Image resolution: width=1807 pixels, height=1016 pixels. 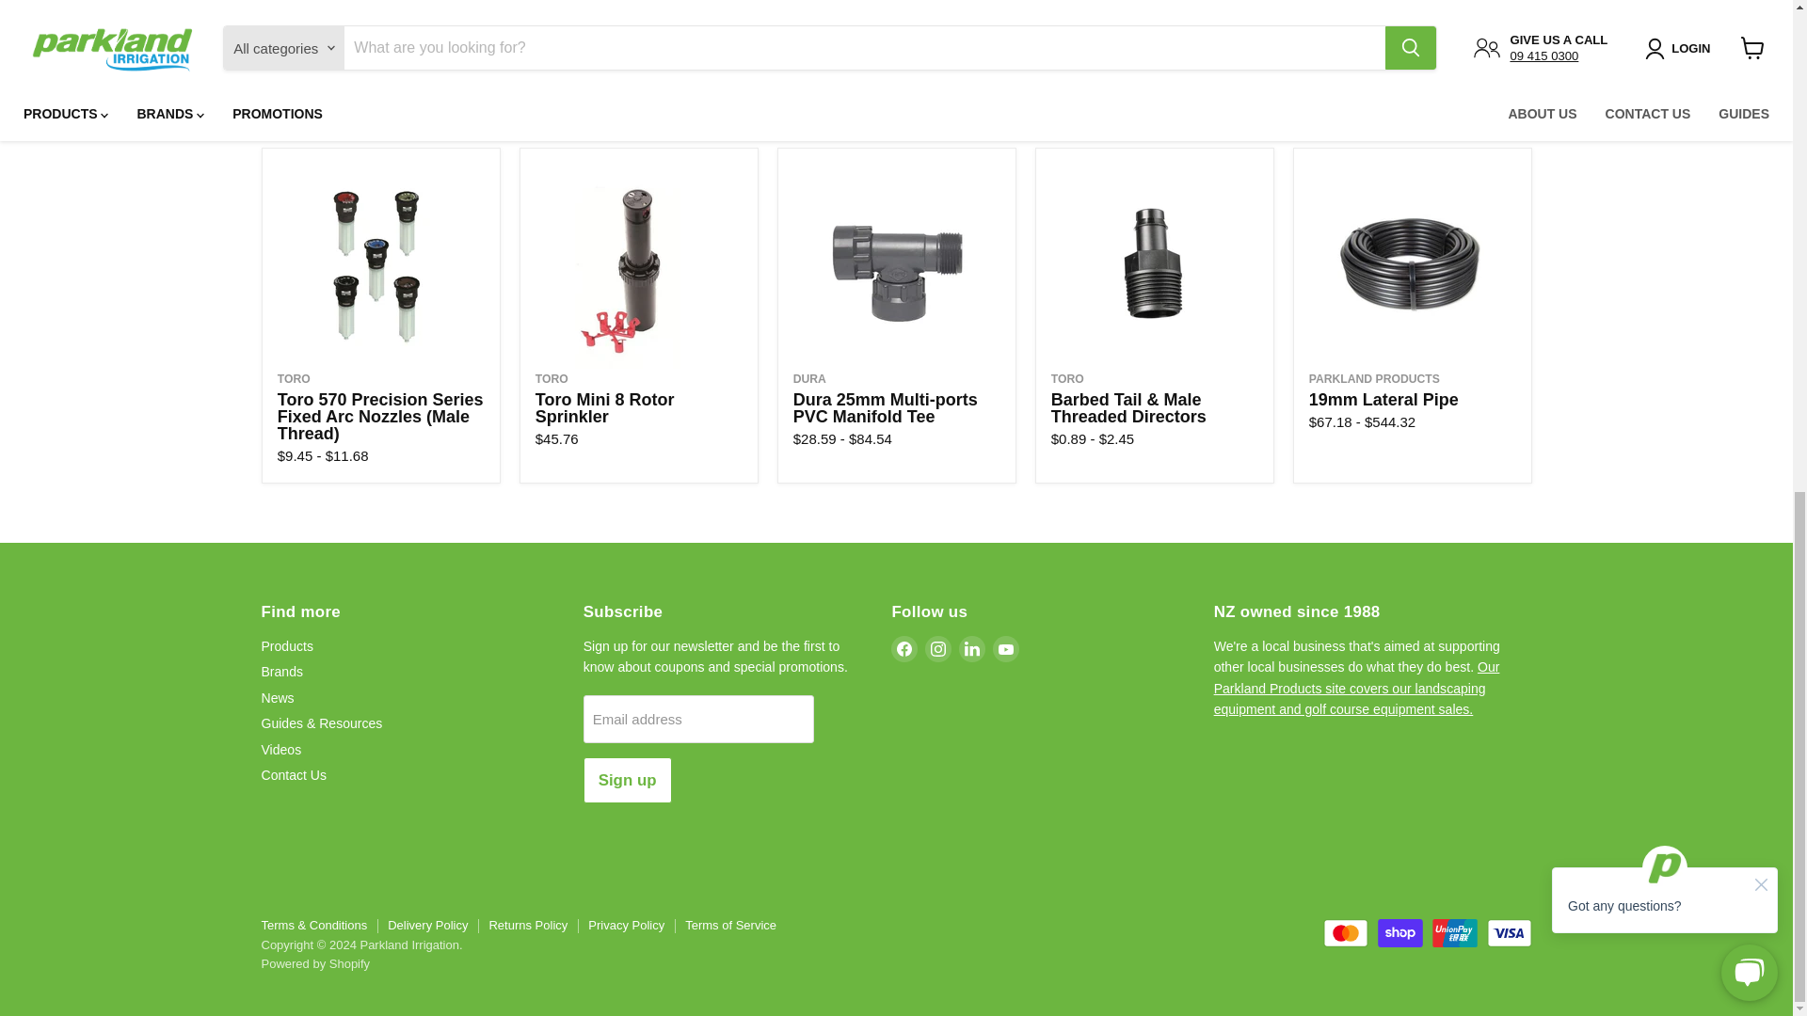 What do you see at coordinates (1005, 649) in the screenshot?
I see `YouTube` at bounding box center [1005, 649].